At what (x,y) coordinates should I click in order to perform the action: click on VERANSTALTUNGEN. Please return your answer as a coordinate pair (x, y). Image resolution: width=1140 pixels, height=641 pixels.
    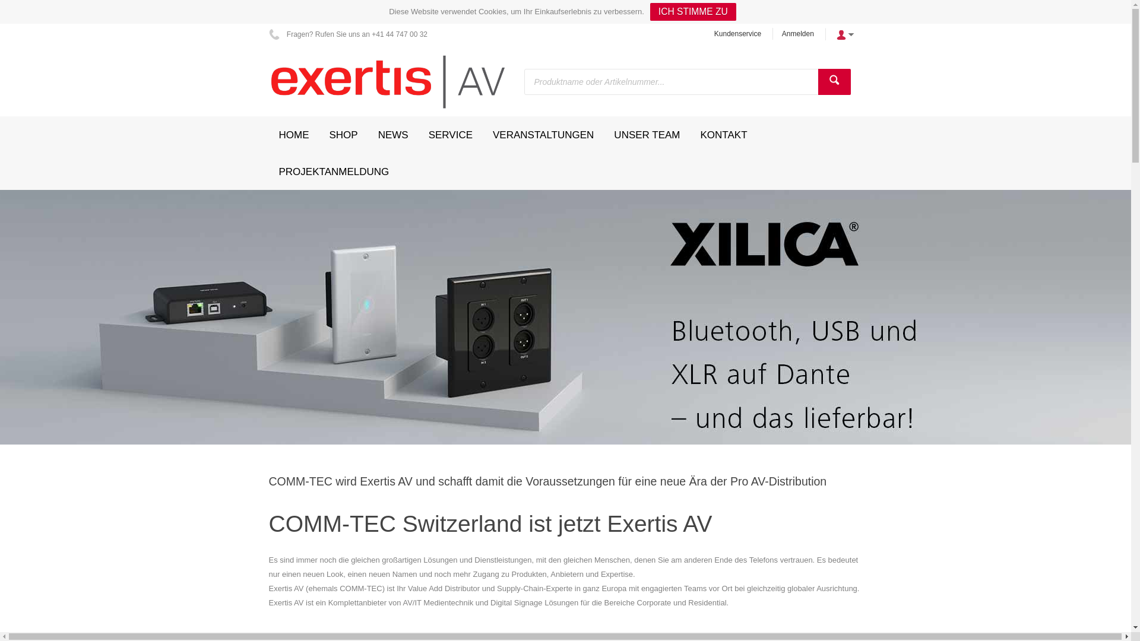
    Looking at the image, I should click on (543, 135).